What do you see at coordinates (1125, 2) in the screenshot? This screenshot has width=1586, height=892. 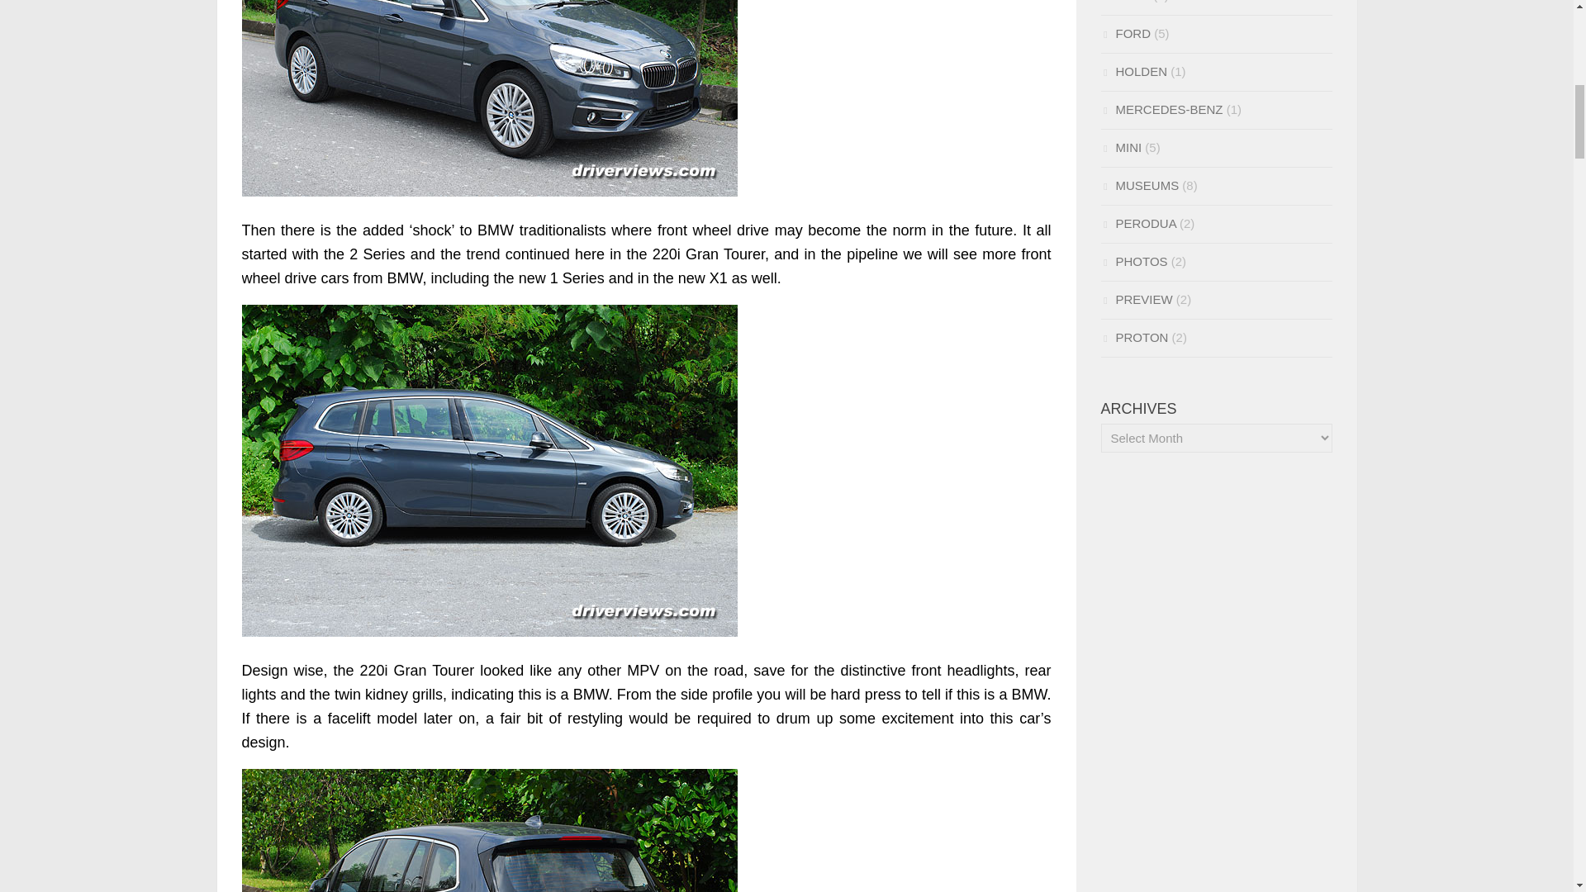 I see `View all posts filed under EXPO` at bounding box center [1125, 2].